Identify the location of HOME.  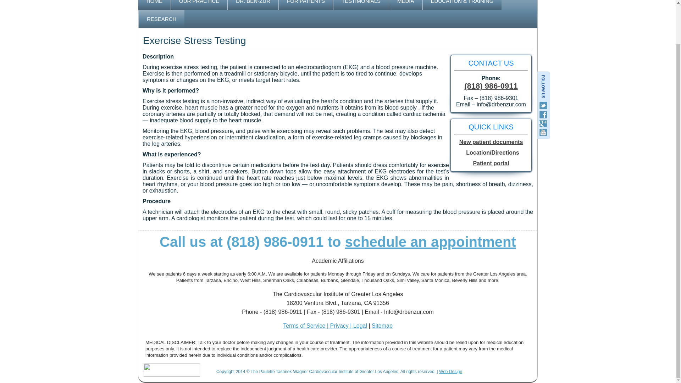
(154, 5).